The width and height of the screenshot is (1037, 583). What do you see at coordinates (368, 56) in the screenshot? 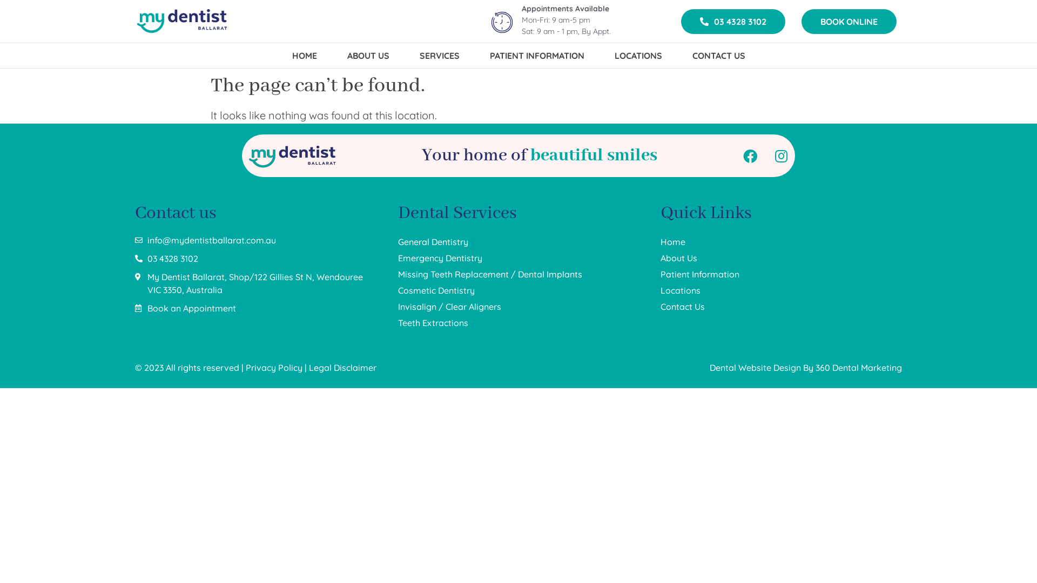
I see `ABOUT US` at bounding box center [368, 56].